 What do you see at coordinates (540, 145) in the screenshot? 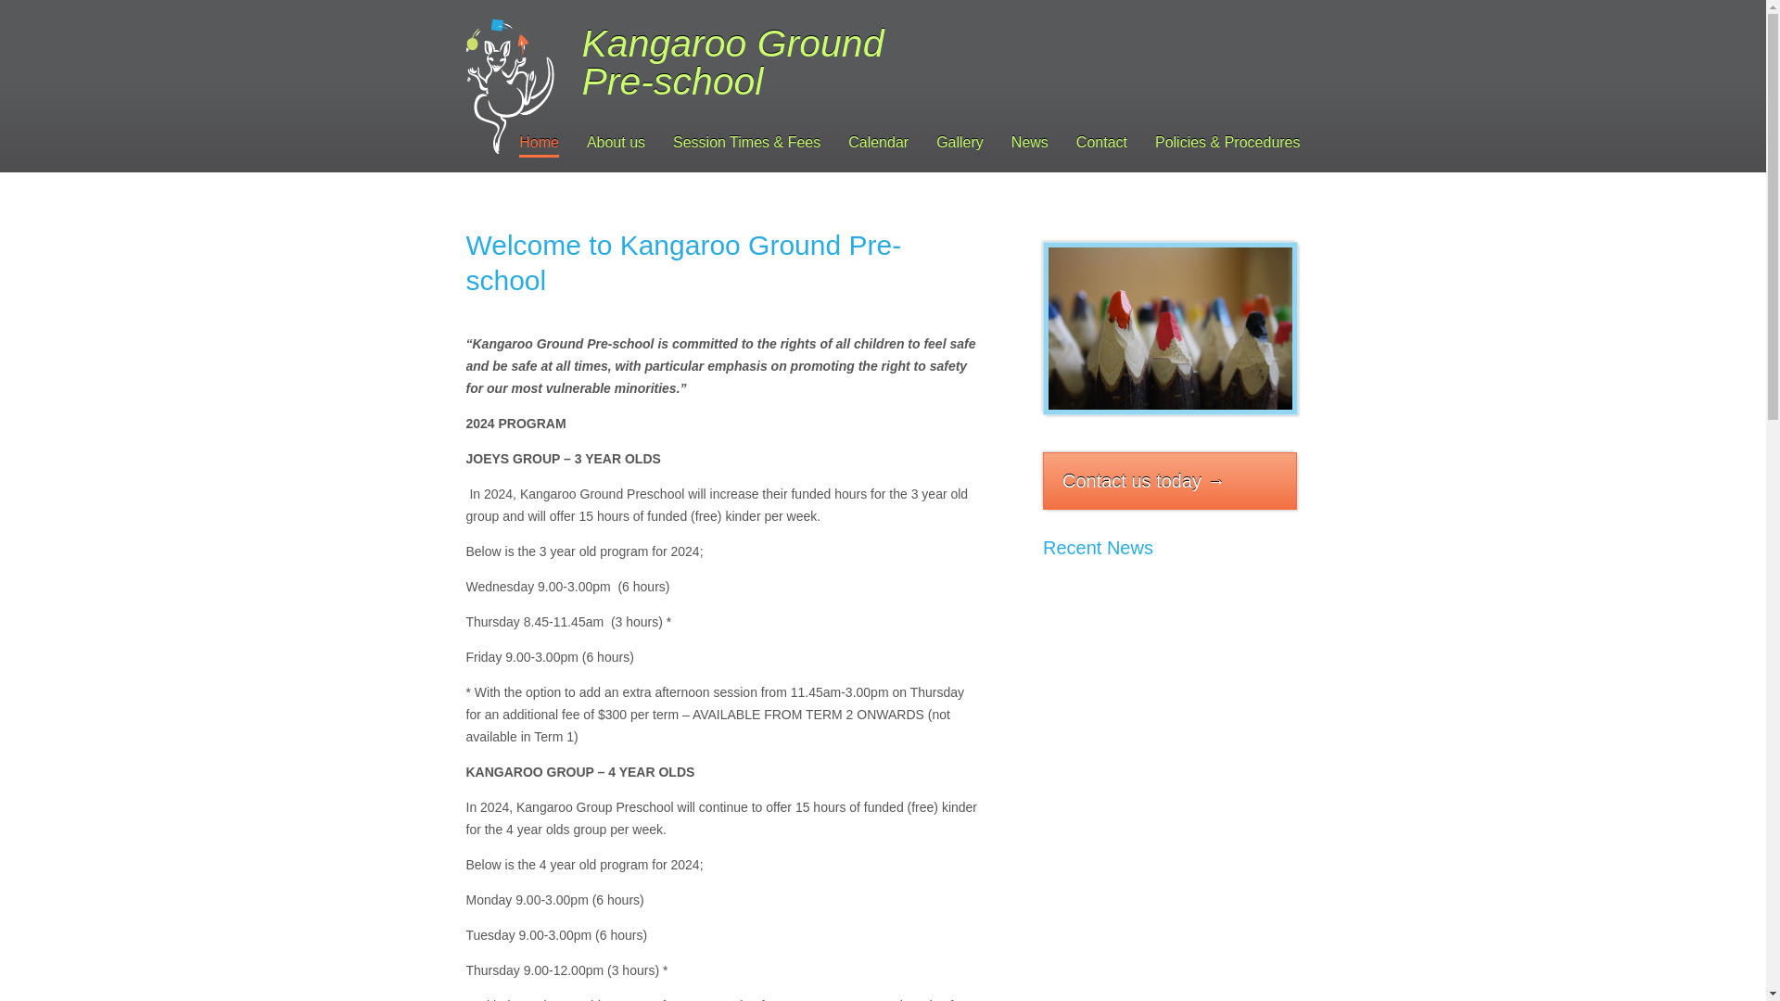
I see `Home` at bounding box center [540, 145].